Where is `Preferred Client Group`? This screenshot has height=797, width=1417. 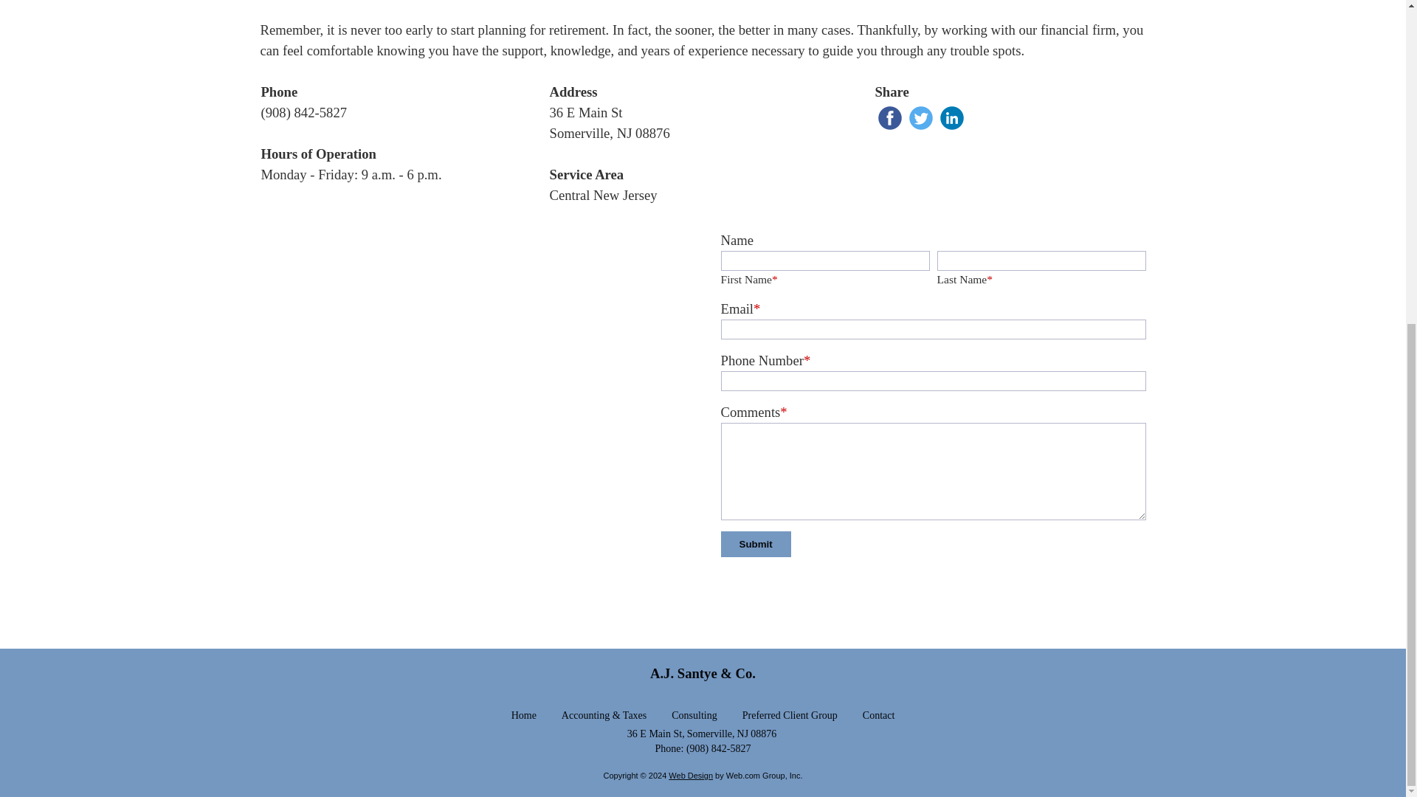
Preferred Client Group is located at coordinates (790, 715).